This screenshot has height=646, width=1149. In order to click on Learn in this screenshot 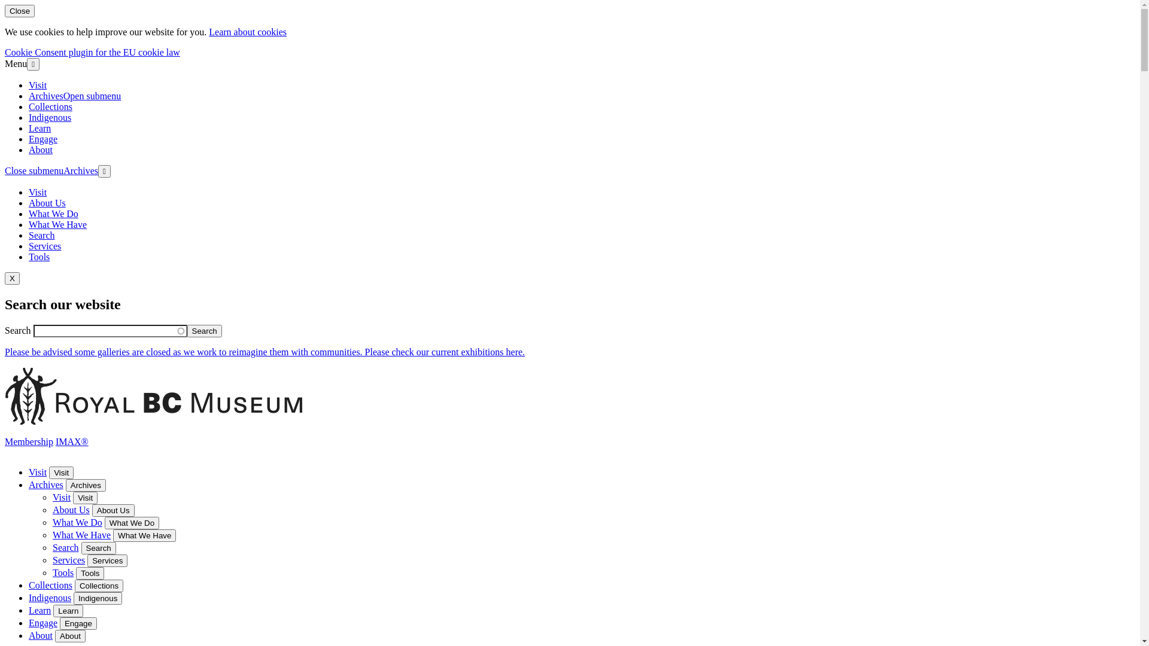, I will do `click(68, 611)`.